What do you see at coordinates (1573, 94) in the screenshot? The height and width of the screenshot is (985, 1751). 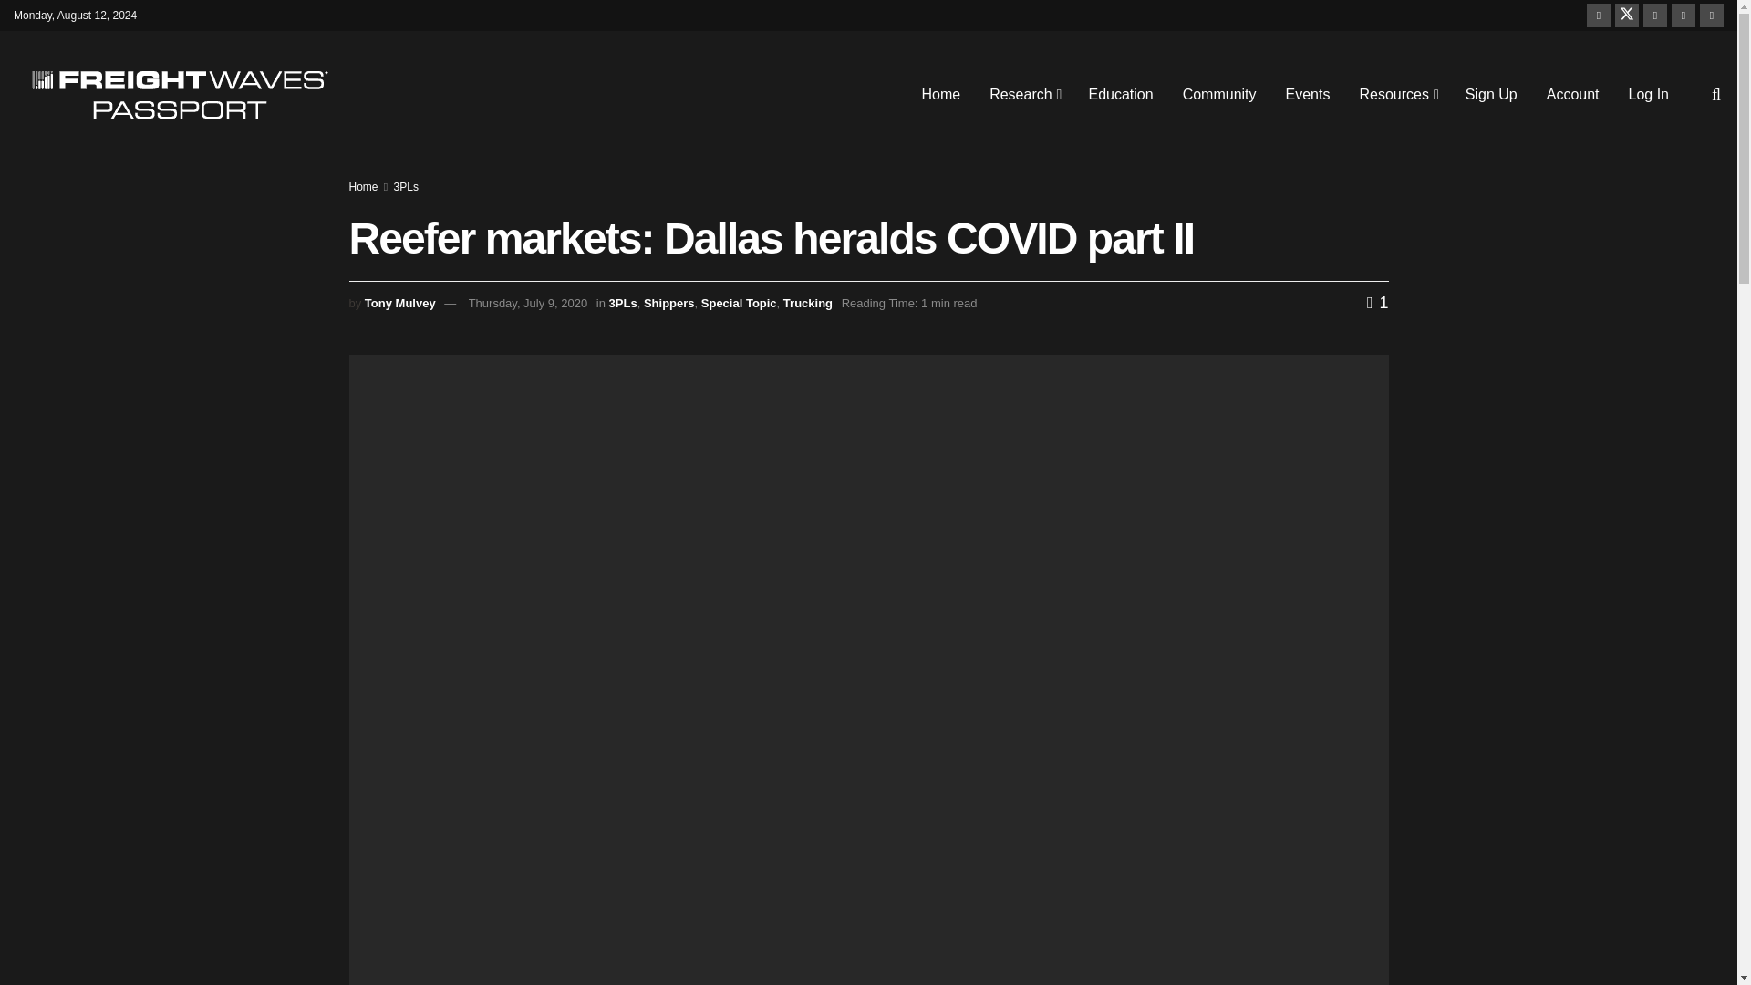 I see `Account` at bounding box center [1573, 94].